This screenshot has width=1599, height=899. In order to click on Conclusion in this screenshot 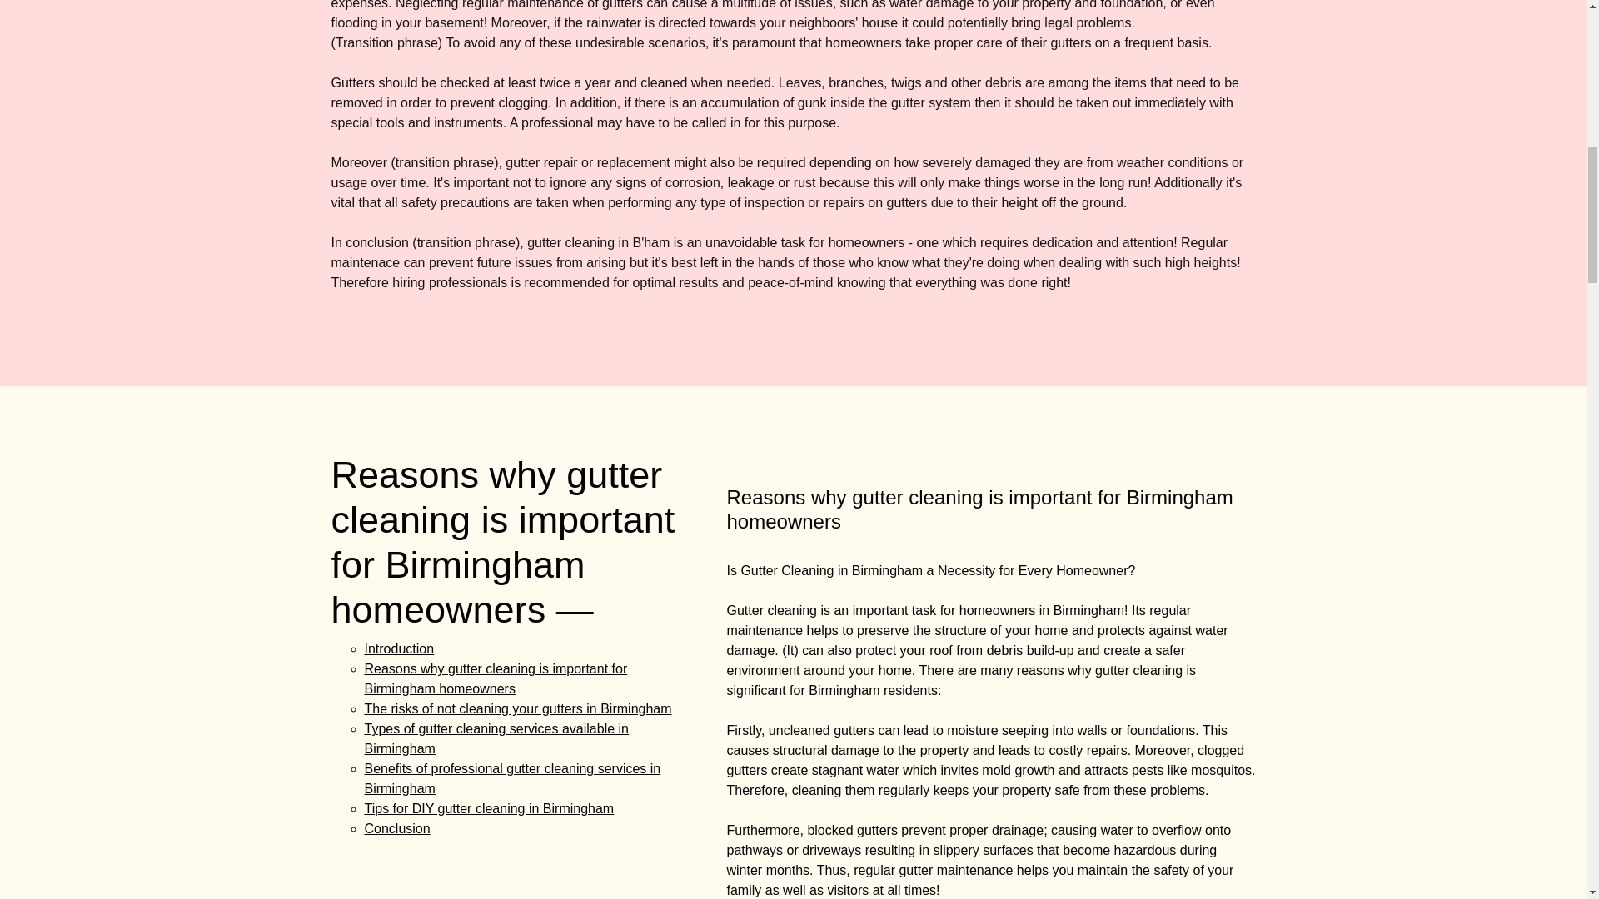, I will do `click(396, 829)`.